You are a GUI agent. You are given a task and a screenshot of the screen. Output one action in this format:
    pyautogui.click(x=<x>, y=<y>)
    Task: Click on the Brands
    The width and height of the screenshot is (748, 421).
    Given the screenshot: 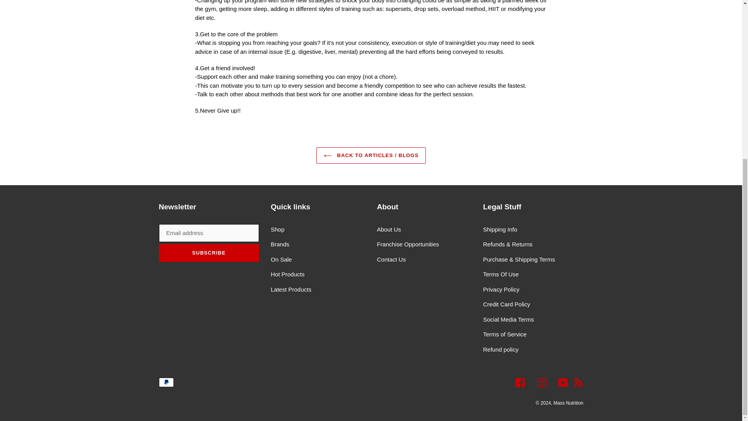 What is the action you would take?
    pyautogui.click(x=280, y=244)
    